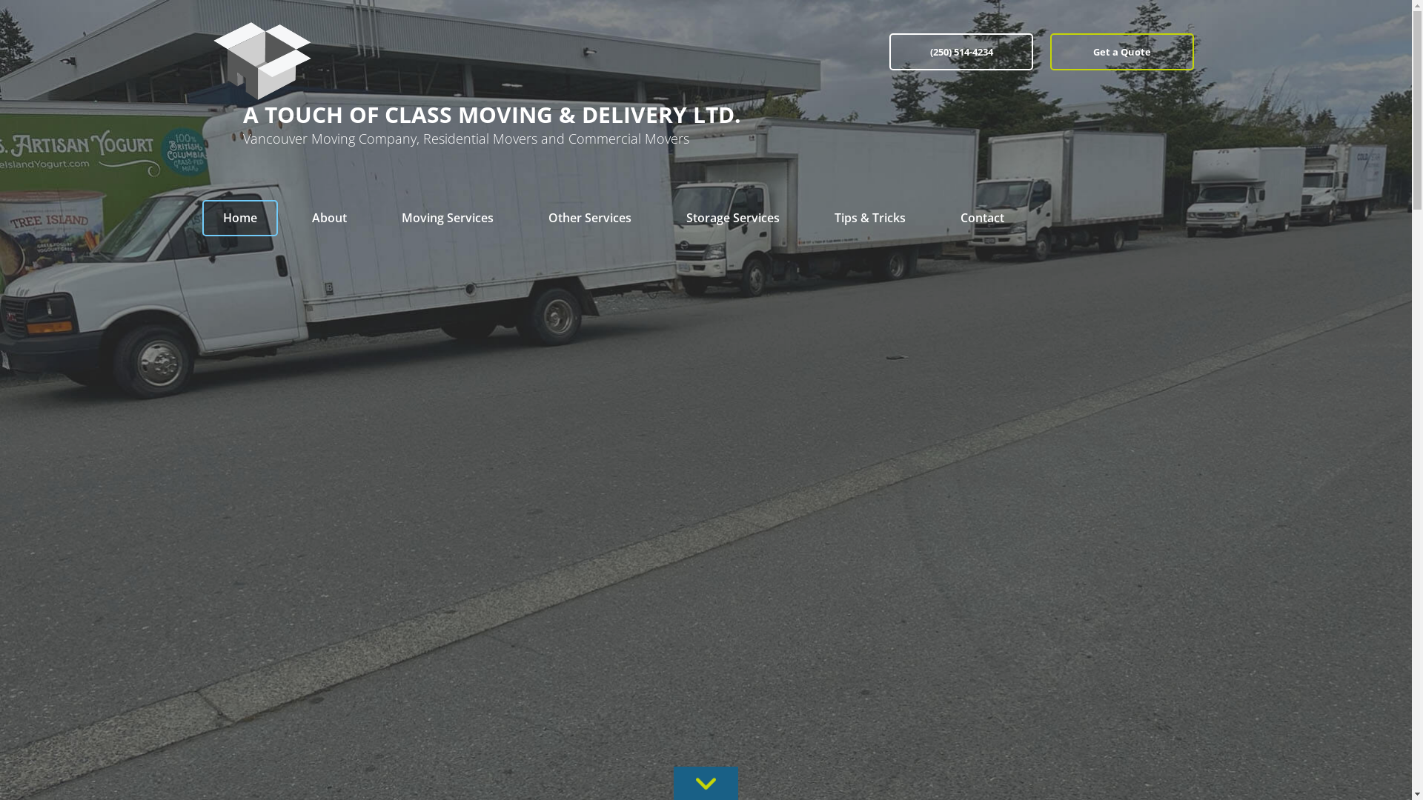 The width and height of the screenshot is (1423, 800). Describe the element at coordinates (590, 218) in the screenshot. I see `Other Services` at that location.